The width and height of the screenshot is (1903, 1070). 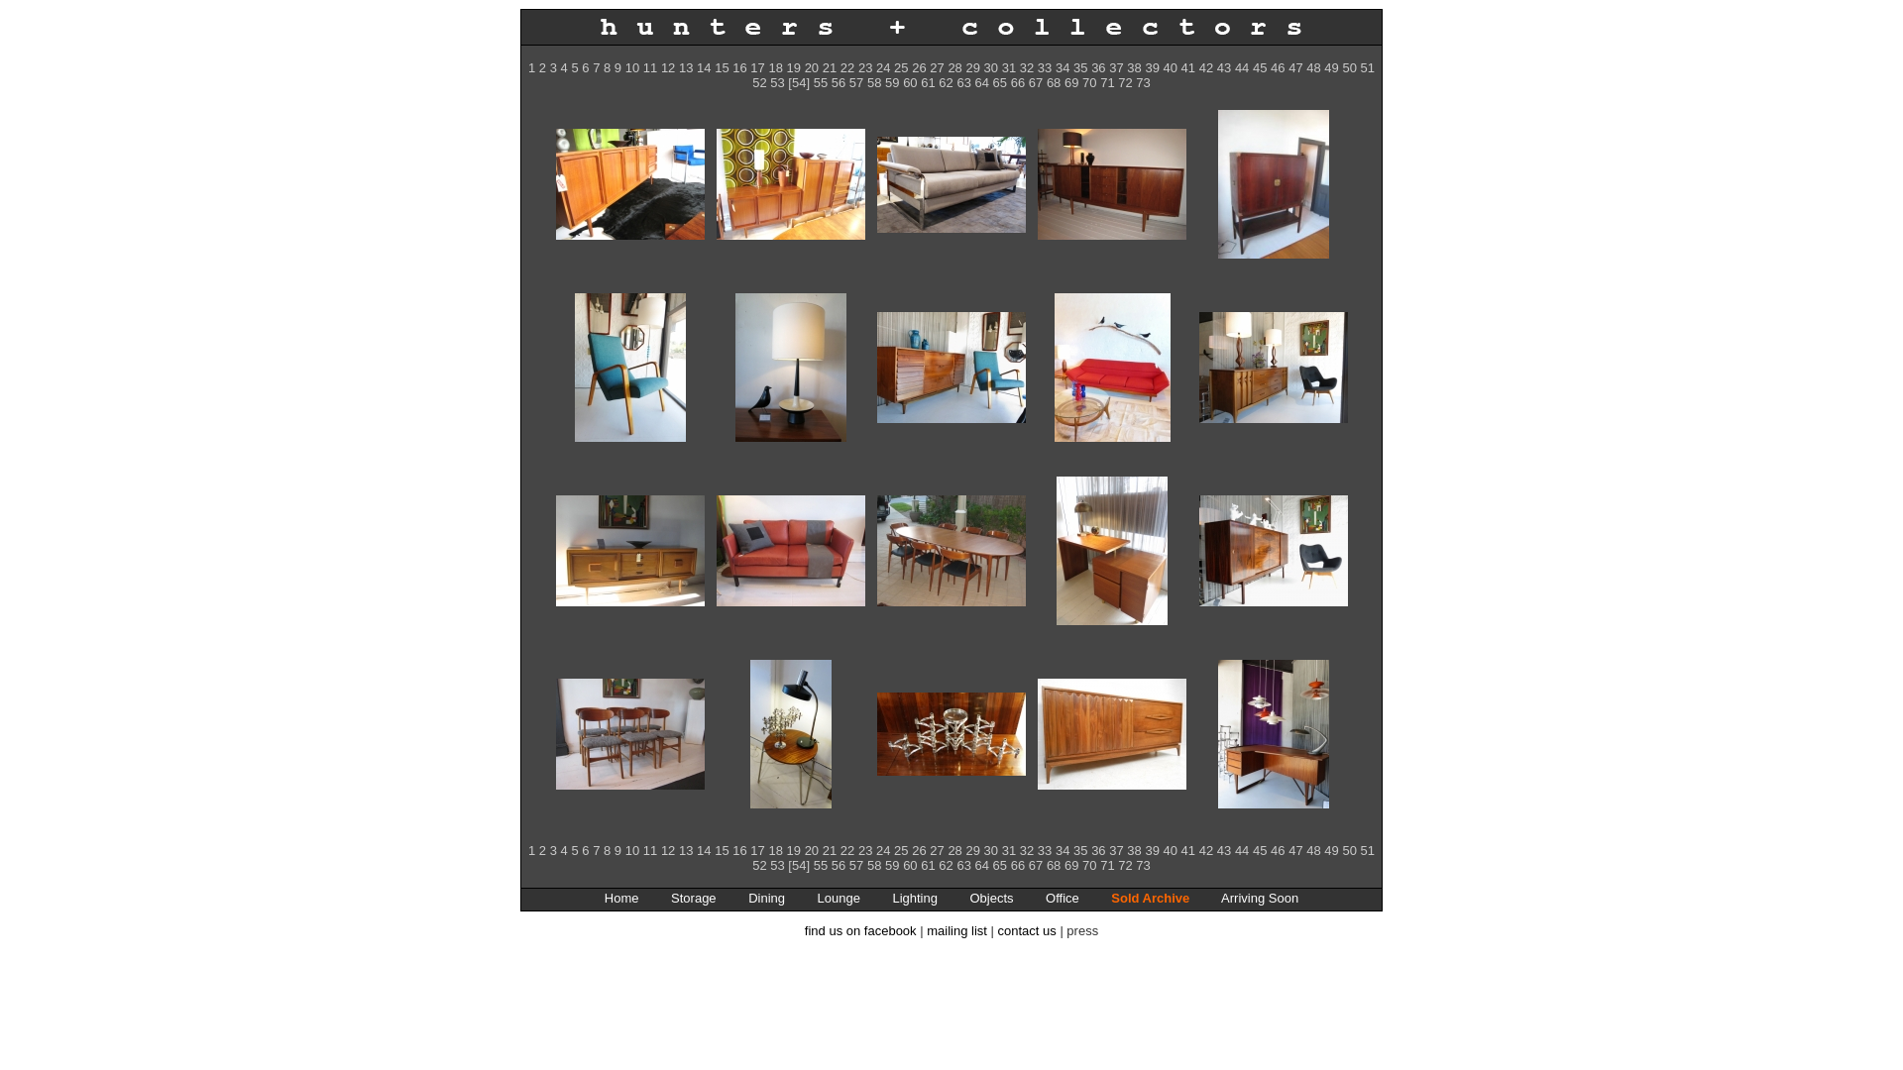 What do you see at coordinates (1134, 850) in the screenshot?
I see `38` at bounding box center [1134, 850].